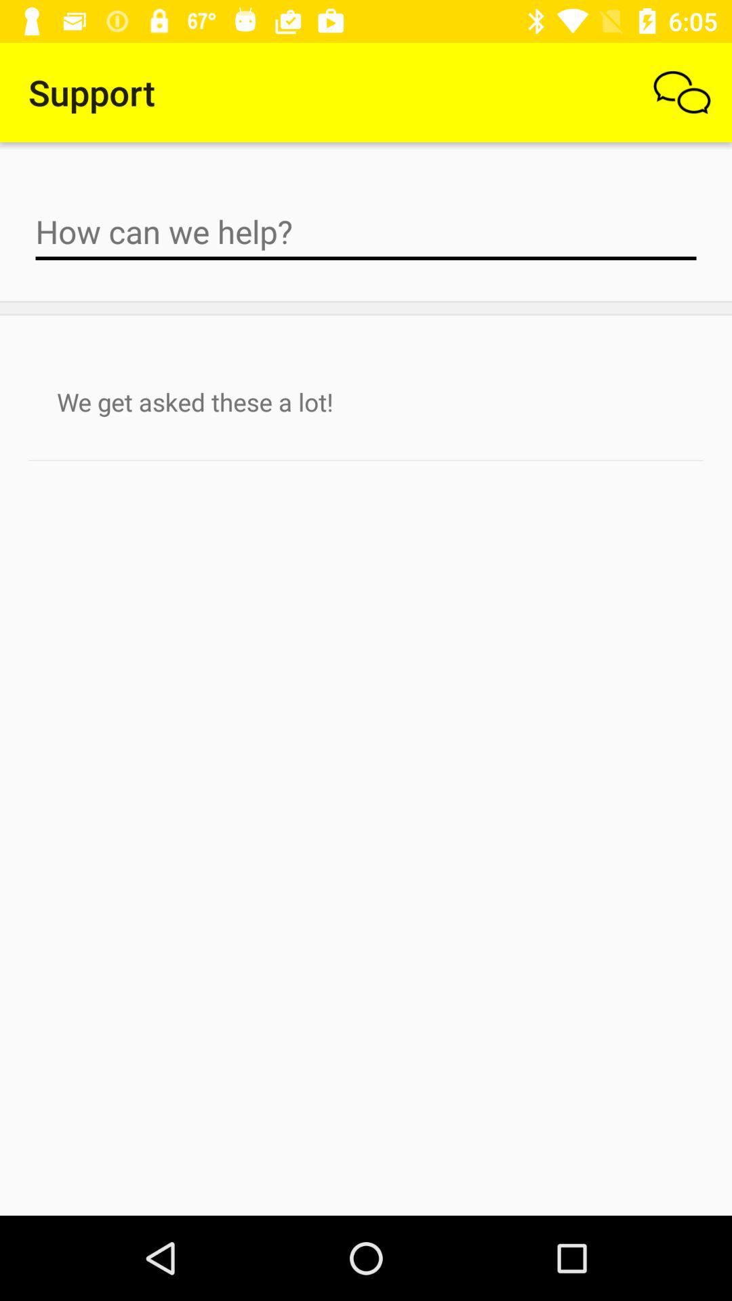  Describe the element at coordinates (682, 92) in the screenshot. I see `select item at the top right corner` at that location.